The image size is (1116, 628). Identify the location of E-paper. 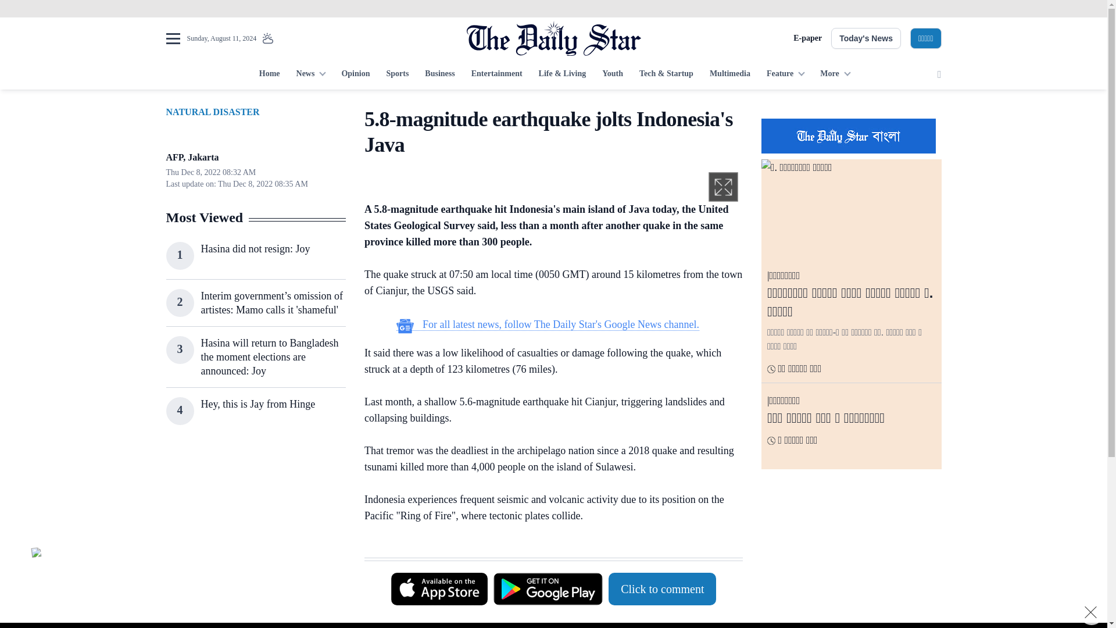
(807, 38).